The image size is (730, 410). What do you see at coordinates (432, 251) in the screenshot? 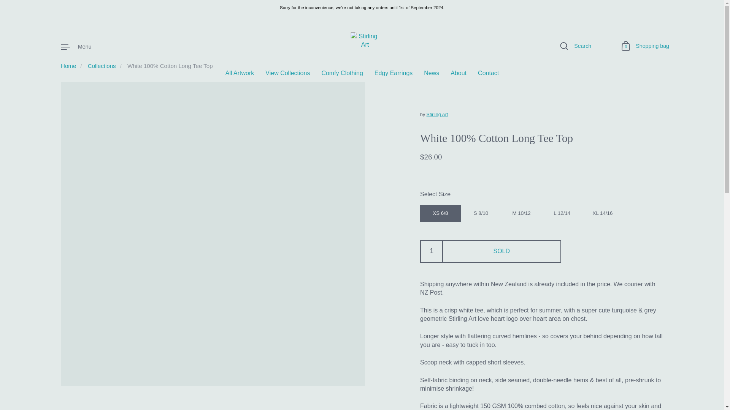
I see `1` at bounding box center [432, 251].